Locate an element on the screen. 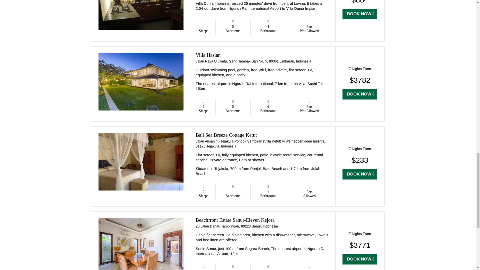 The width and height of the screenshot is (480, 270). BOOK NOW is located at coordinates (360, 94).